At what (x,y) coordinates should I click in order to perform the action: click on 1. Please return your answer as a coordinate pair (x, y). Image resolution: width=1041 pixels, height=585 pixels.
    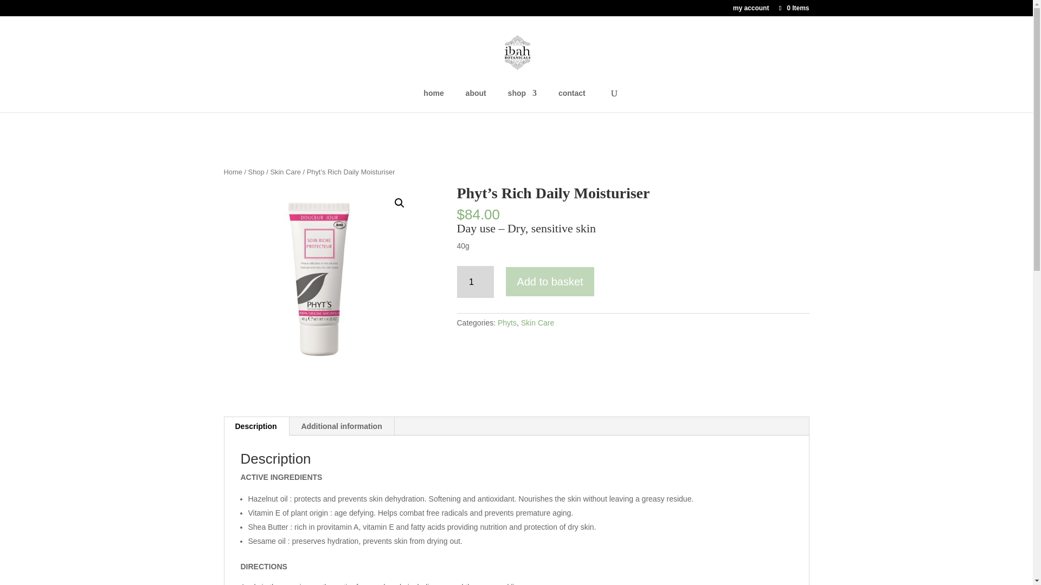
    Looking at the image, I should click on (475, 282).